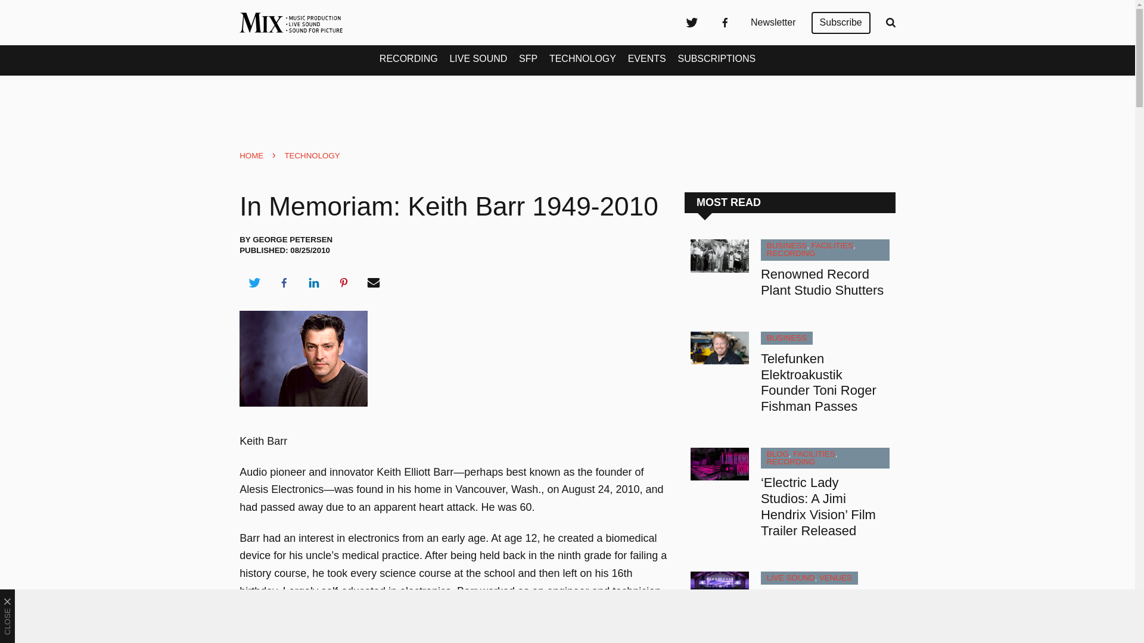 The image size is (1144, 643). I want to click on Share on Facebook, so click(284, 283).